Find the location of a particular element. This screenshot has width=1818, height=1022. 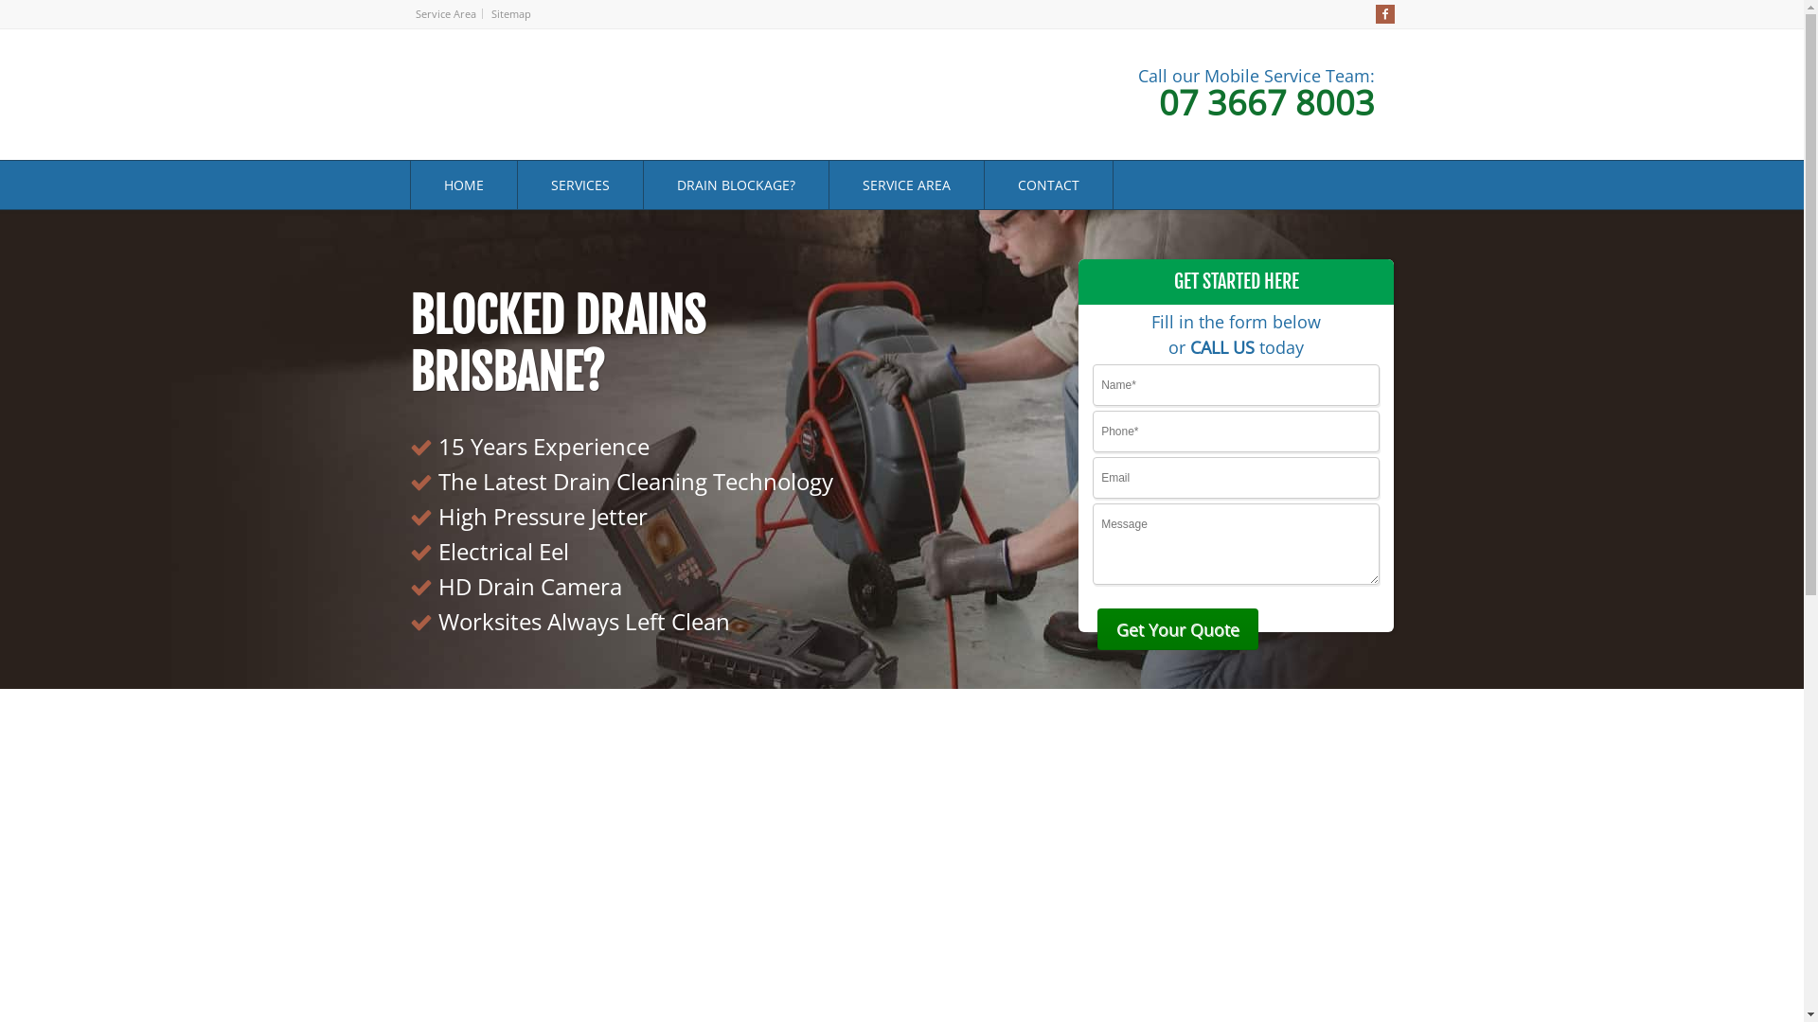

HOME is located at coordinates (464, 185).